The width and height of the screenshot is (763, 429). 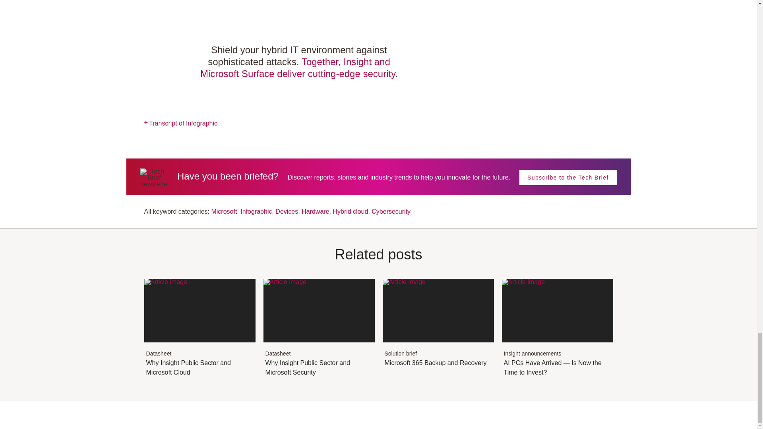 I want to click on Microsoft, so click(x=199, y=346).